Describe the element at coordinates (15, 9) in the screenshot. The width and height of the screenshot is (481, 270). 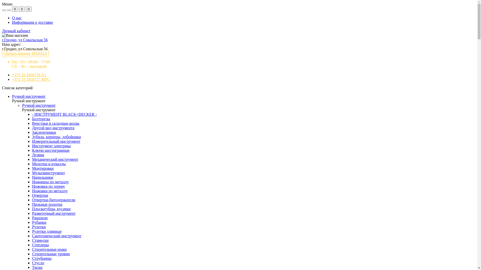
I see `0` at that location.